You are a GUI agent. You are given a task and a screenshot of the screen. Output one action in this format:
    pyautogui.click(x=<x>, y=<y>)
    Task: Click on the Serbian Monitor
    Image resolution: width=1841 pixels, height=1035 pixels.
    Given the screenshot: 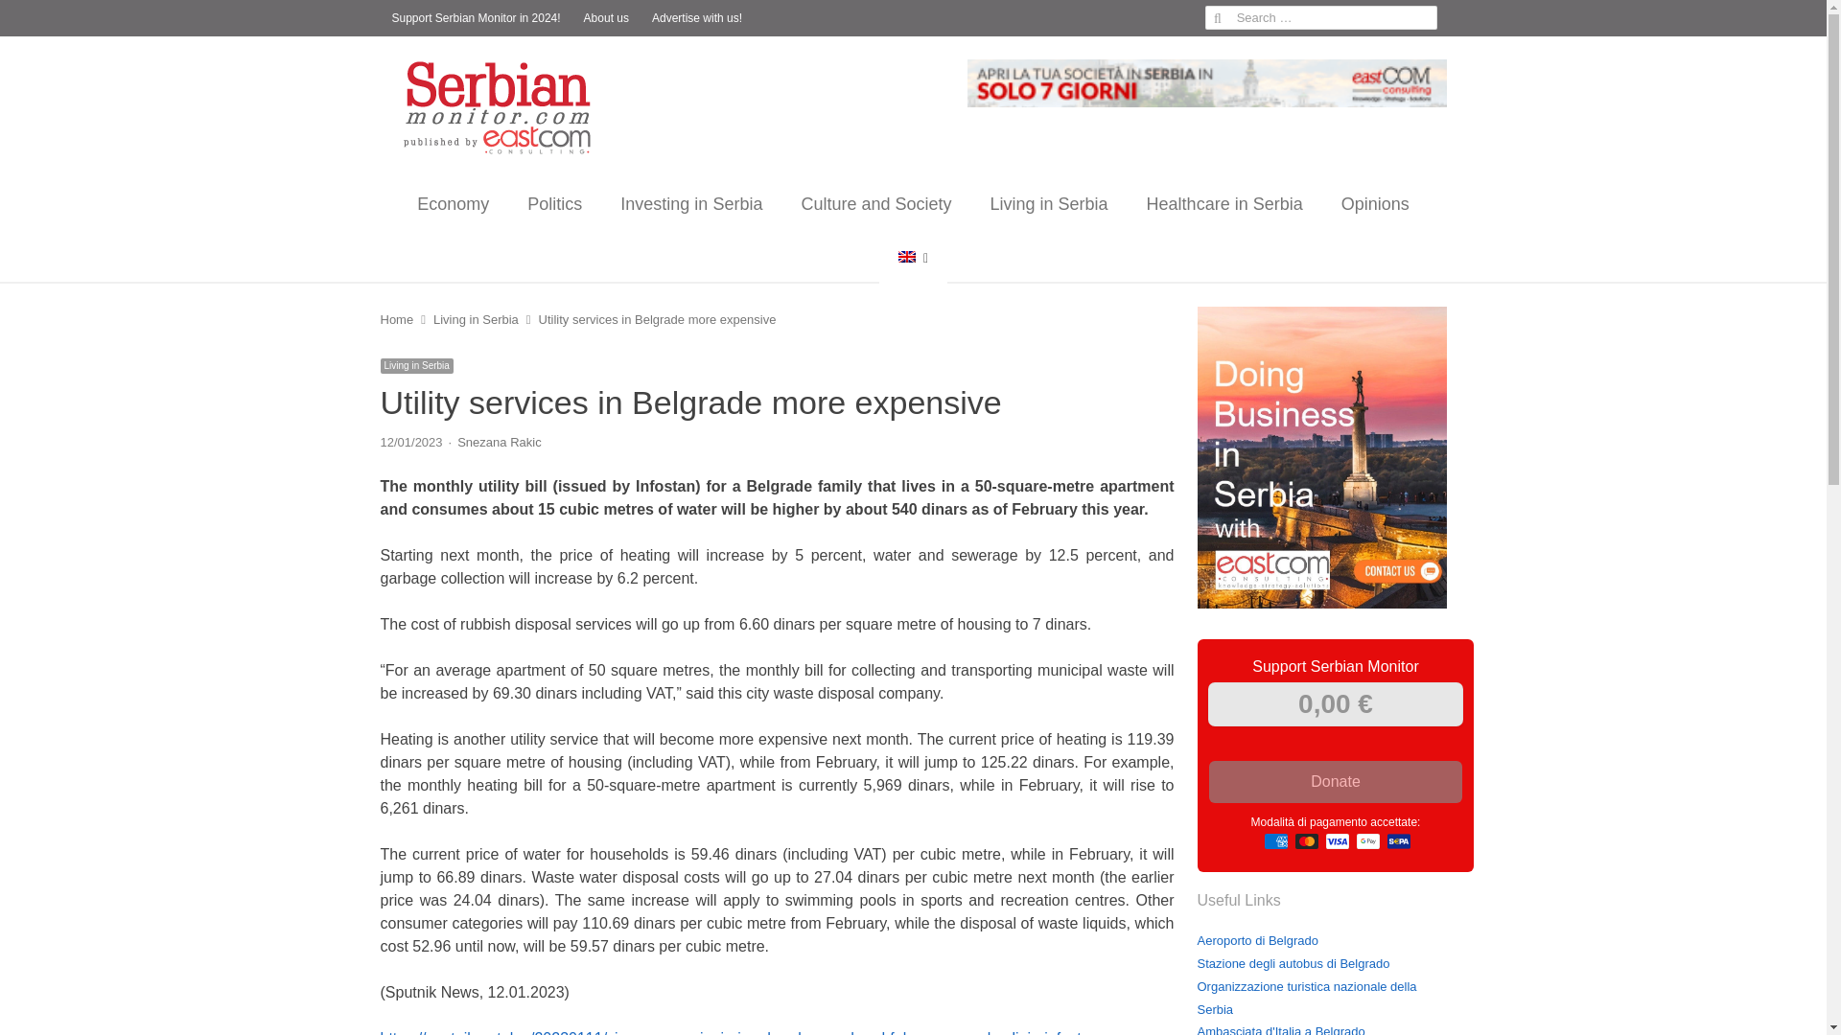 What is the action you would take?
    pyautogui.click(x=504, y=107)
    